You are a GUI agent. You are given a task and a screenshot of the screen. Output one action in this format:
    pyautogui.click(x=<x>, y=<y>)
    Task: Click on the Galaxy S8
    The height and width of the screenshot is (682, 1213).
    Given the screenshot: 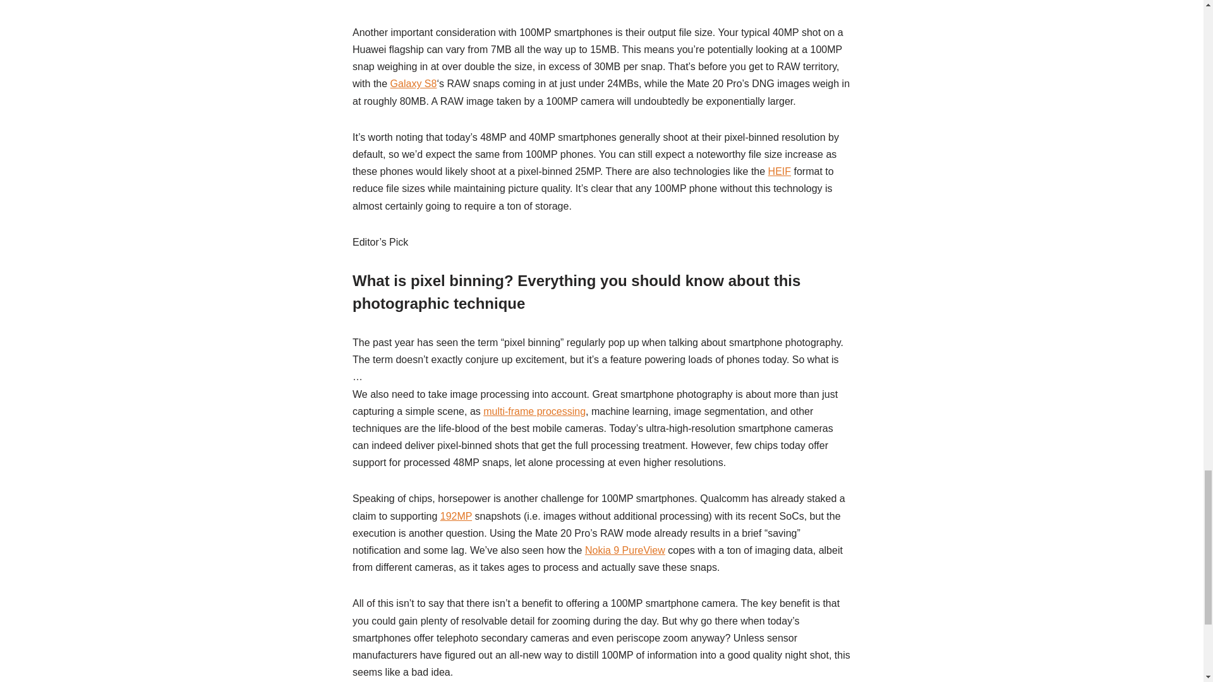 What is the action you would take?
    pyautogui.click(x=413, y=83)
    